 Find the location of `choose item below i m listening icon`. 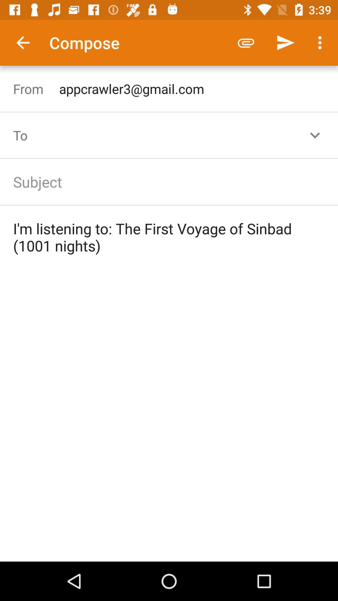

choose item below i m listening icon is located at coordinates (169, 415).